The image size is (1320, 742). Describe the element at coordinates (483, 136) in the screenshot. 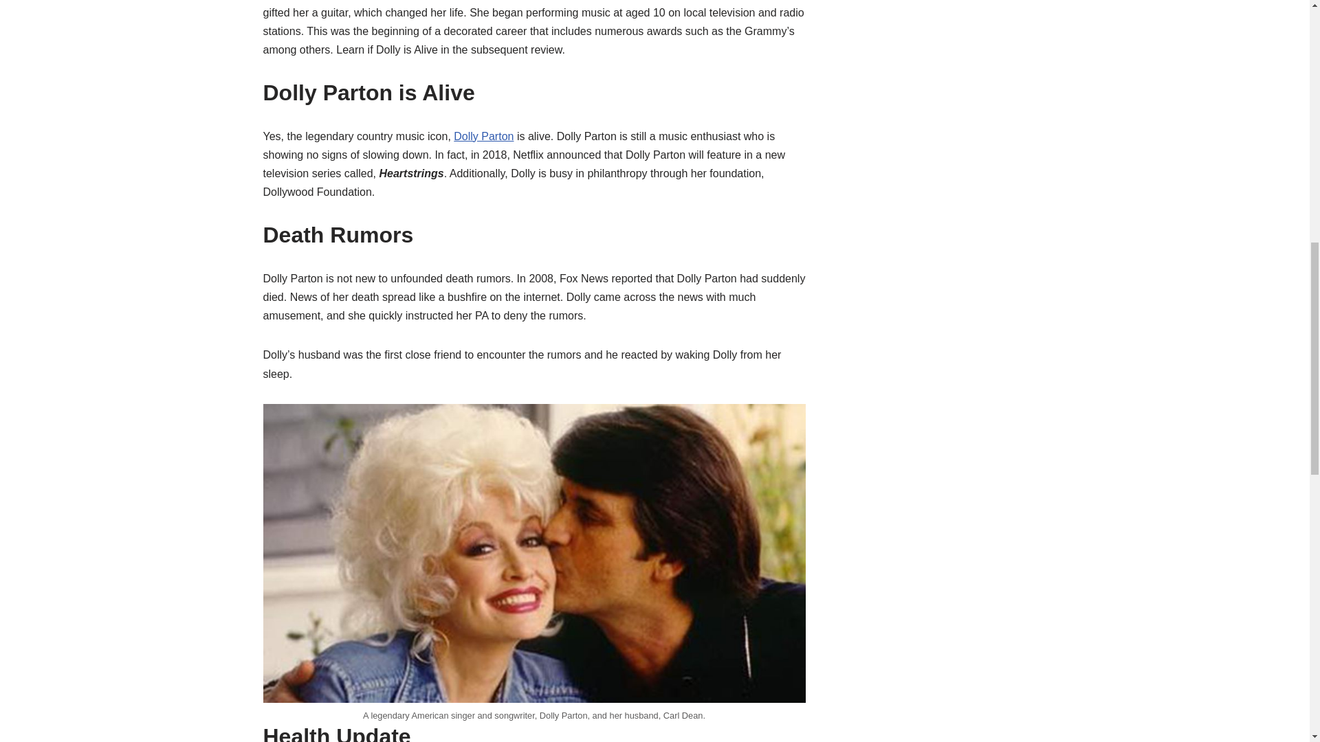

I see `Dolly Parton` at that location.